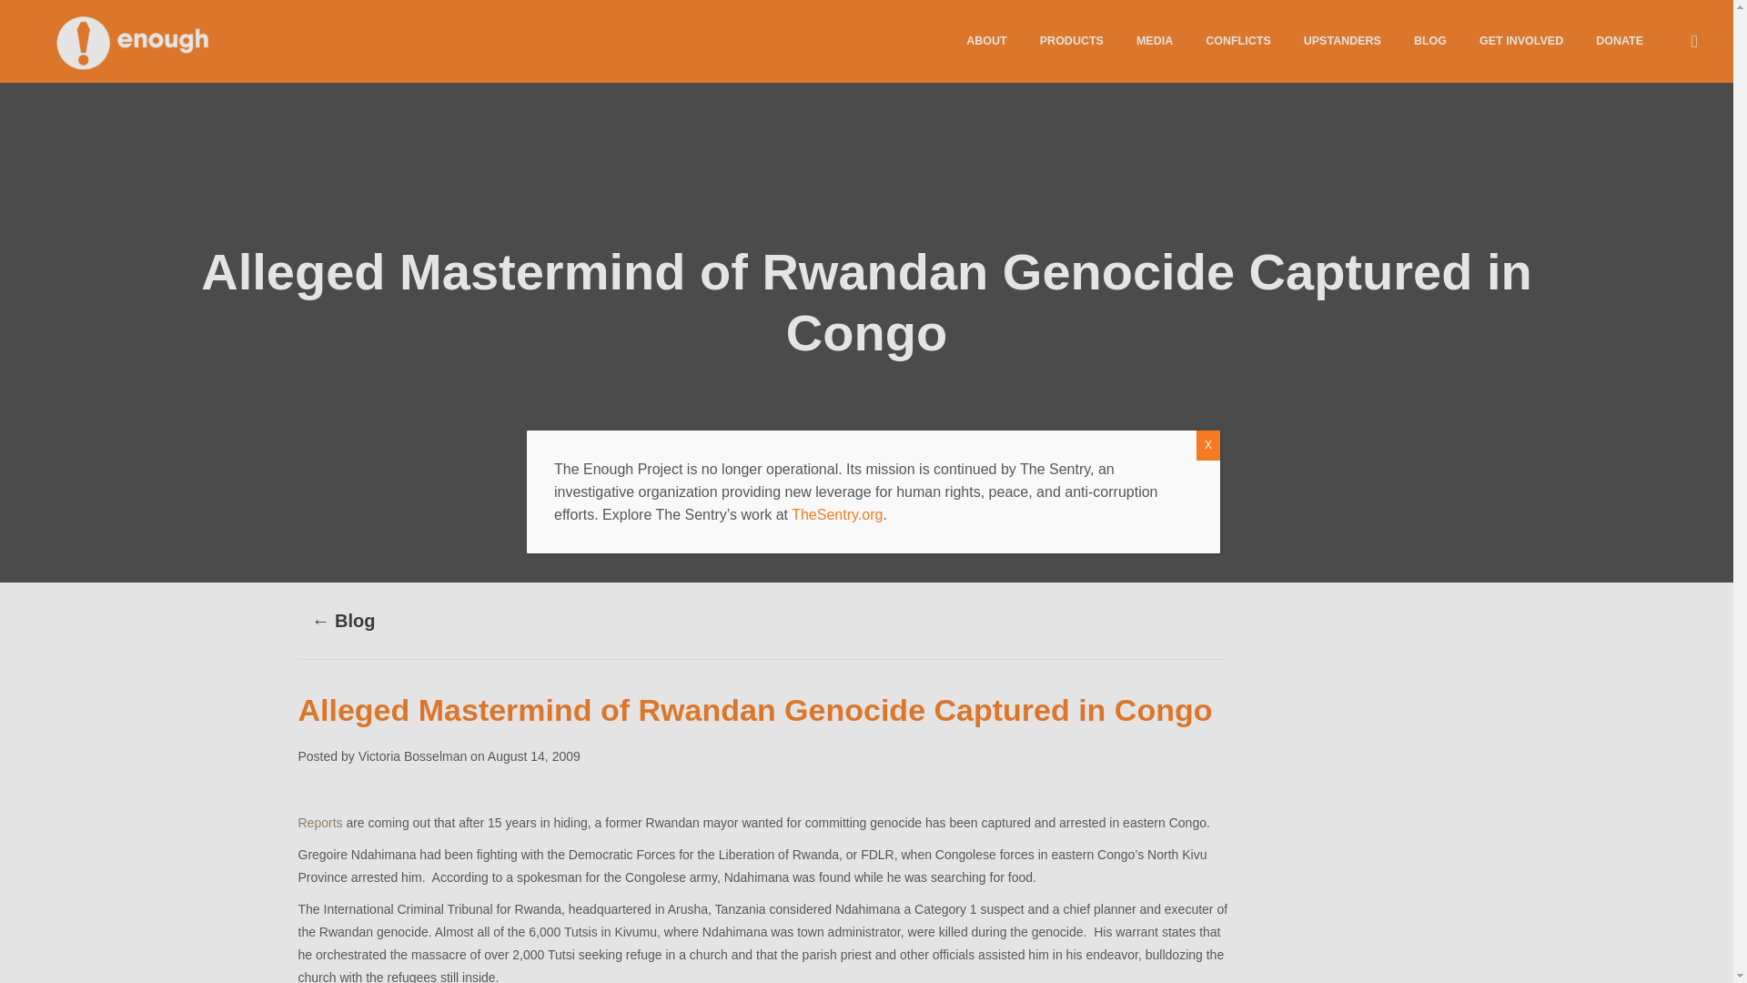  Describe the element at coordinates (1238, 40) in the screenshot. I see `CONFLICTS` at that location.